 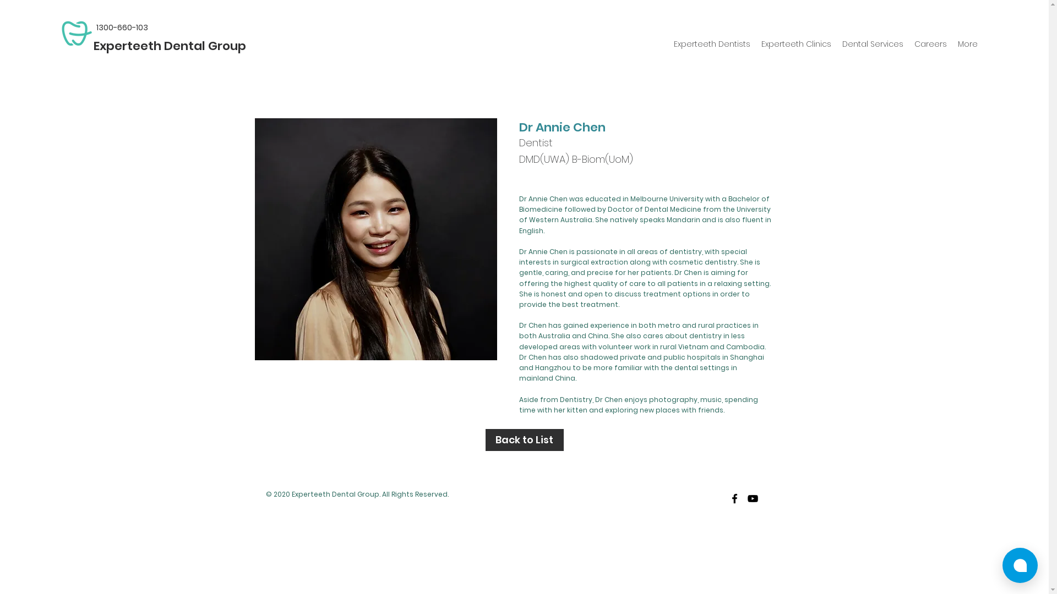 What do you see at coordinates (170, 46) in the screenshot?
I see `Experteeth Dental Group` at bounding box center [170, 46].